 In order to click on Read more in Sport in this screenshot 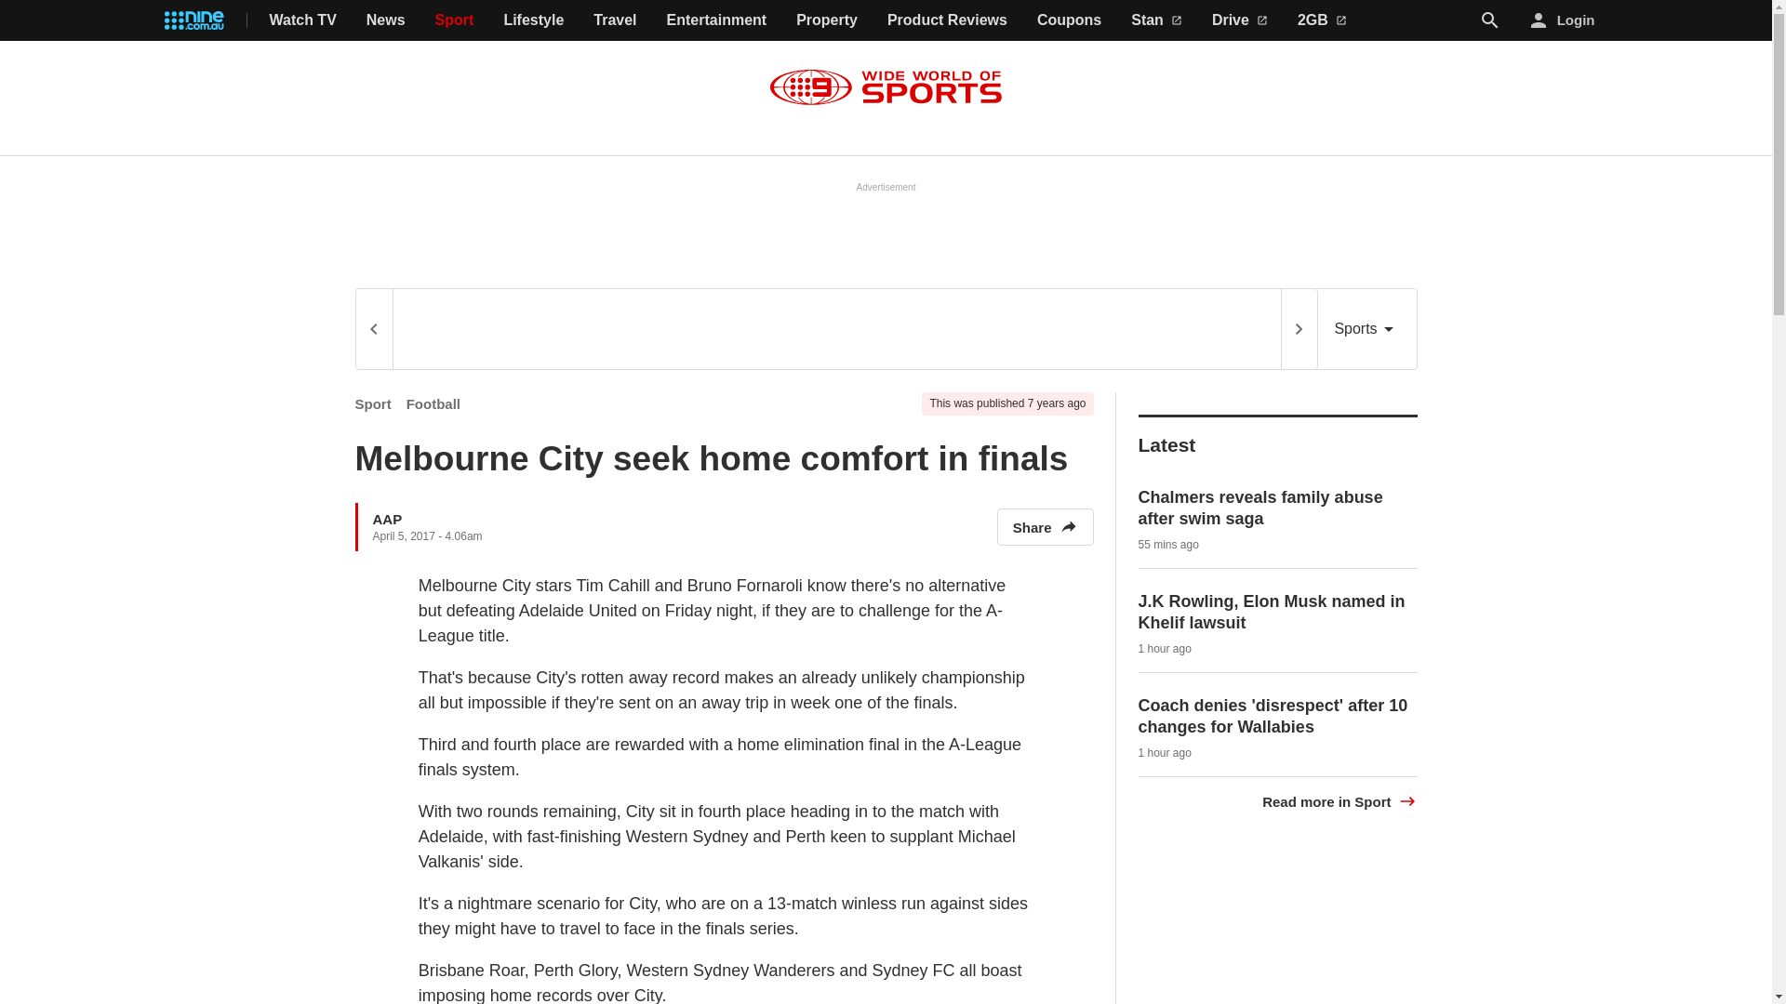, I will do `click(1339, 801)`.